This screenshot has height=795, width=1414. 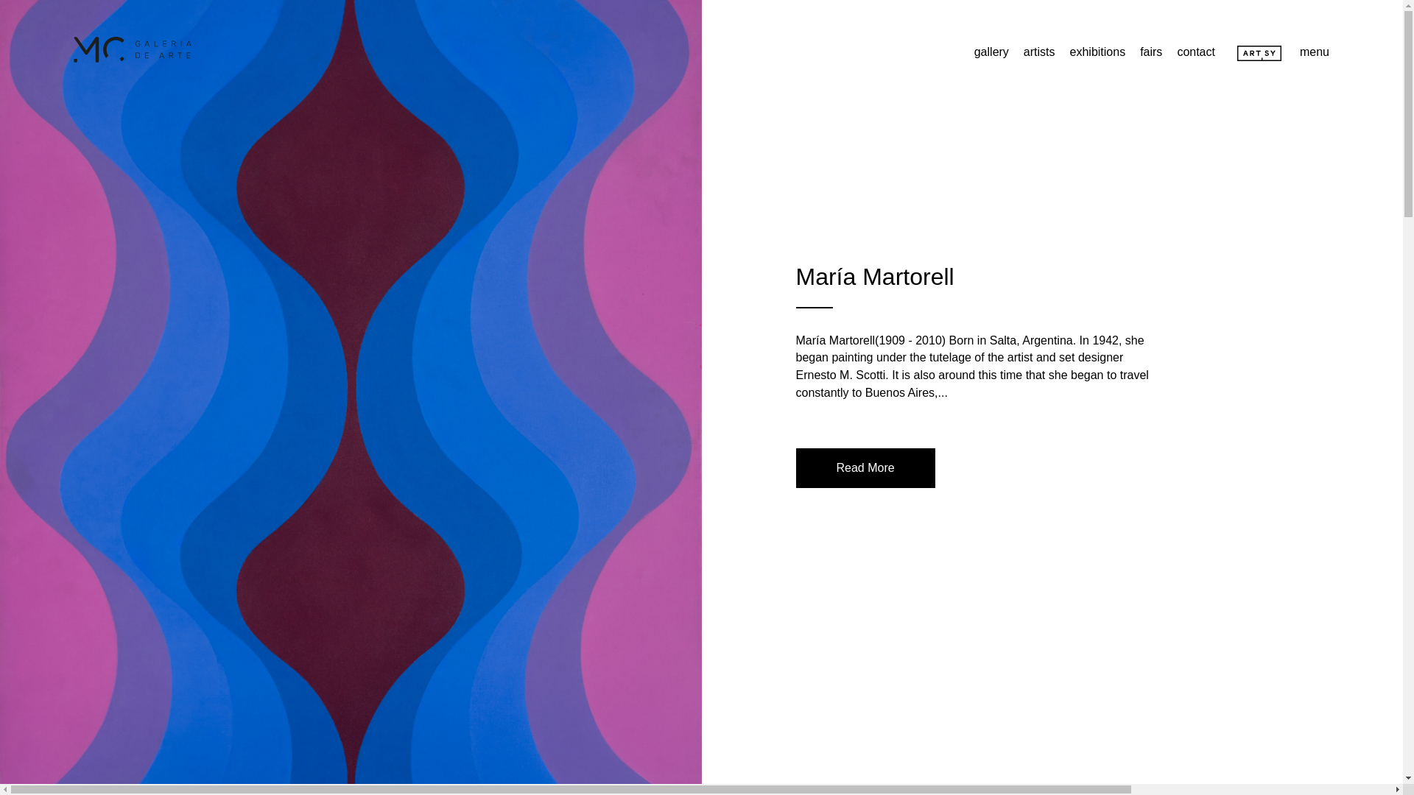 What do you see at coordinates (1097, 52) in the screenshot?
I see `exhibitions` at bounding box center [1097, 52].